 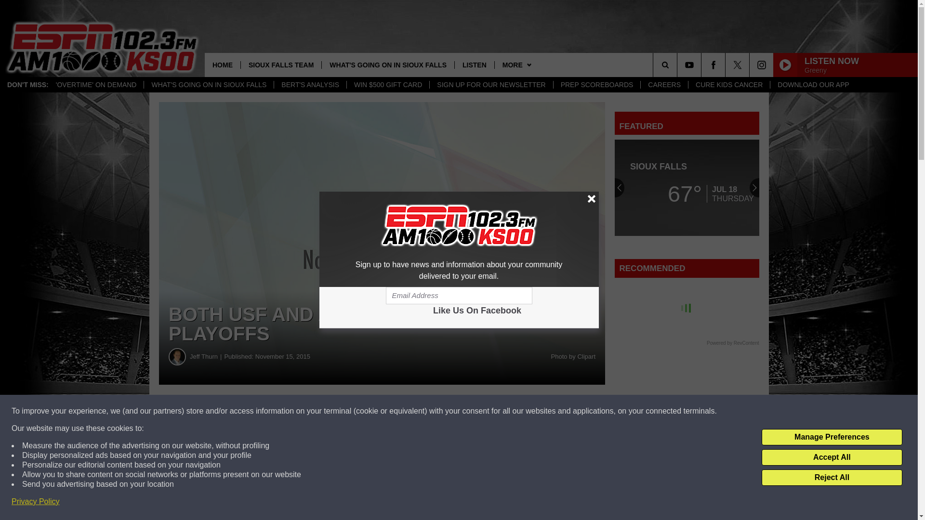 What do you see at coordinates (832, 478) in the screenshot?
I see `Reject All` at bounding box center [832, 478].